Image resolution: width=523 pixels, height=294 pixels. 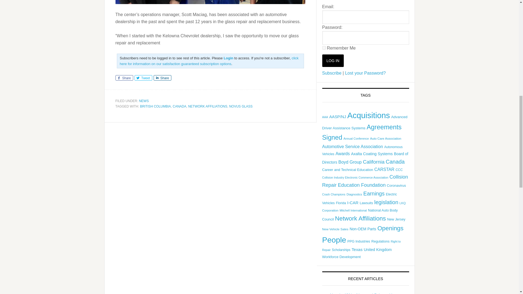 I want to click on NOVUS GLASS, so click(x=241, y=106).